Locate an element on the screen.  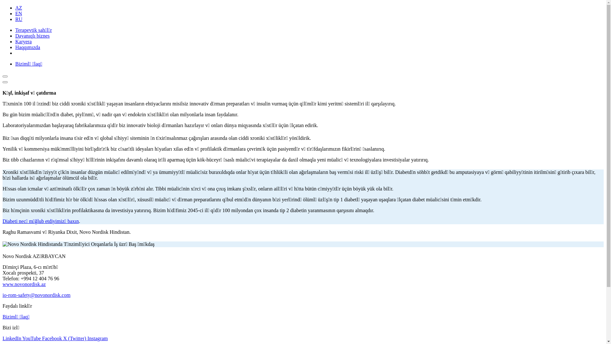
EN is located at coordinates (18, 13).